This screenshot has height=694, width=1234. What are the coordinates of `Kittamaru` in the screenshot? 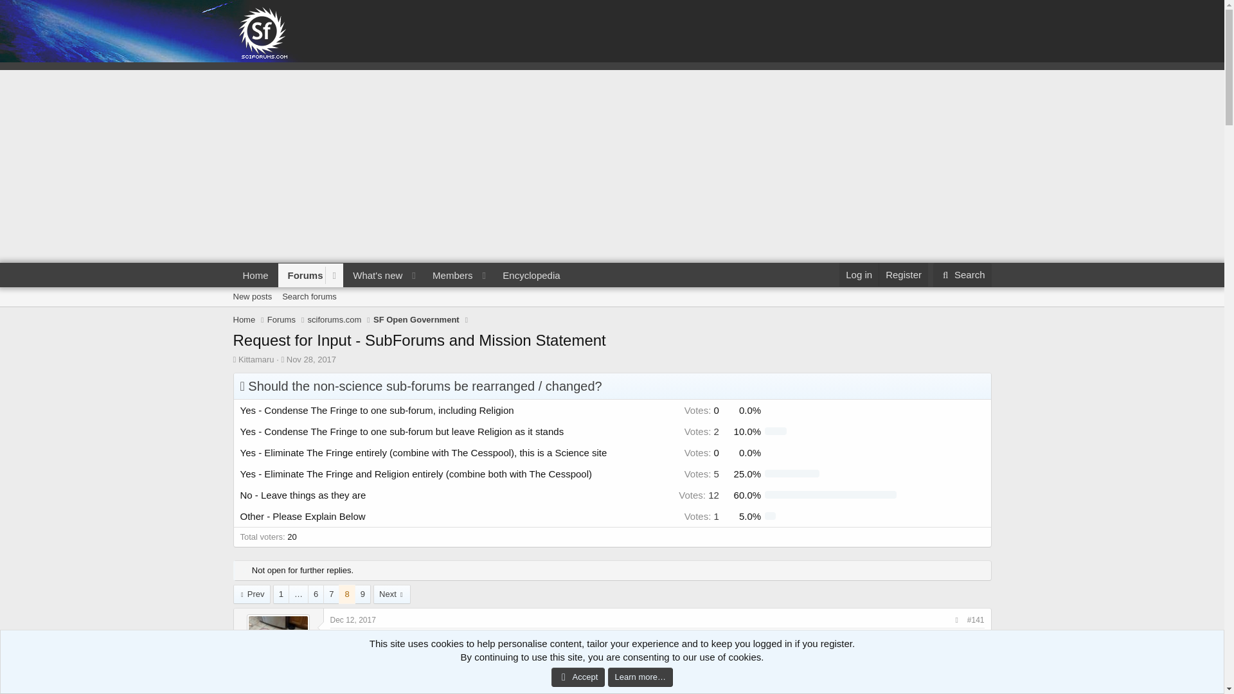 It's located at (256, 359).